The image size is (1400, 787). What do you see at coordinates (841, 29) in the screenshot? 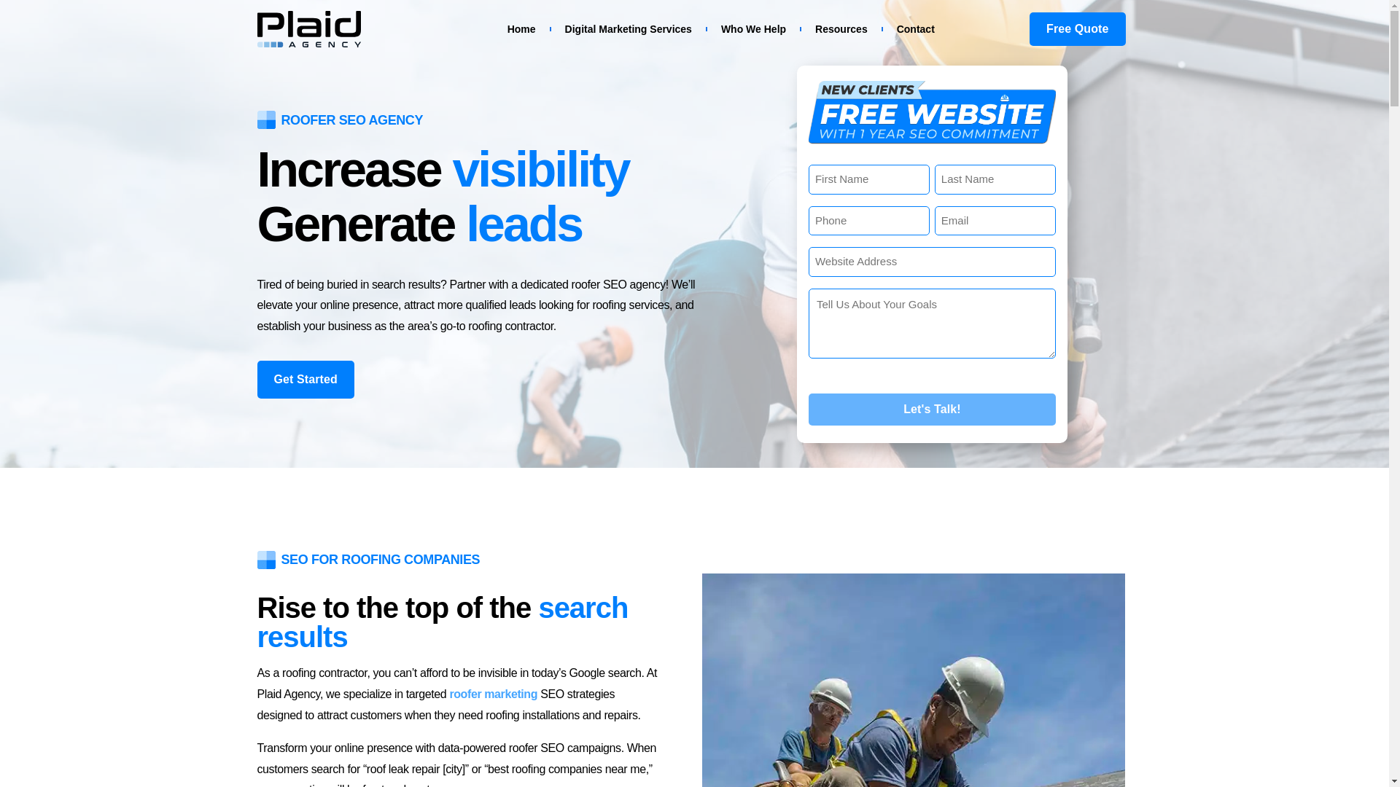
I see `Resources` at bounding box center [841, 29].